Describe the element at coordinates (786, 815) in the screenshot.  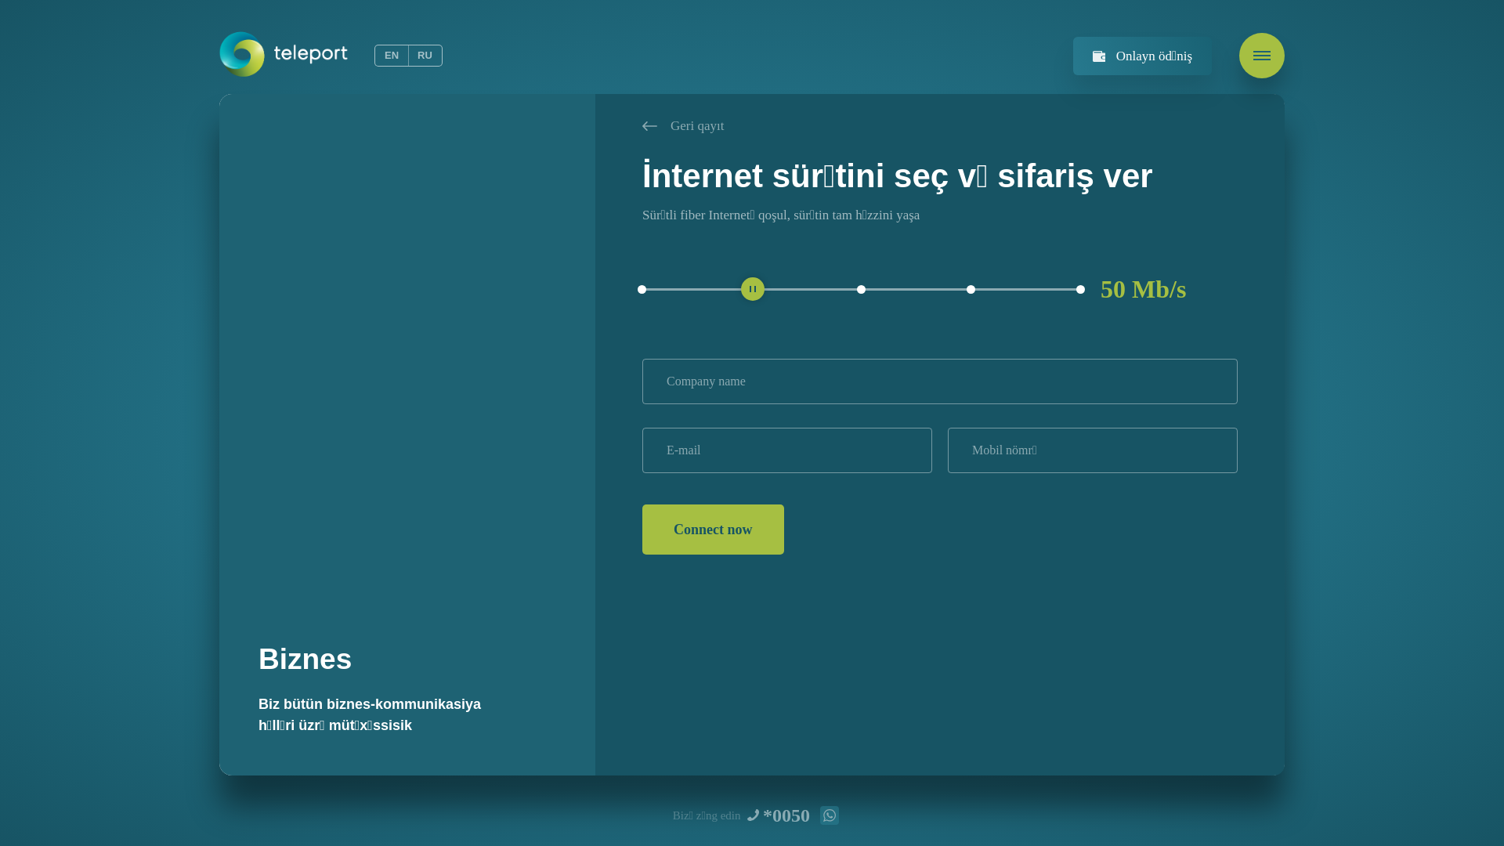
I see `*0050` at that location.